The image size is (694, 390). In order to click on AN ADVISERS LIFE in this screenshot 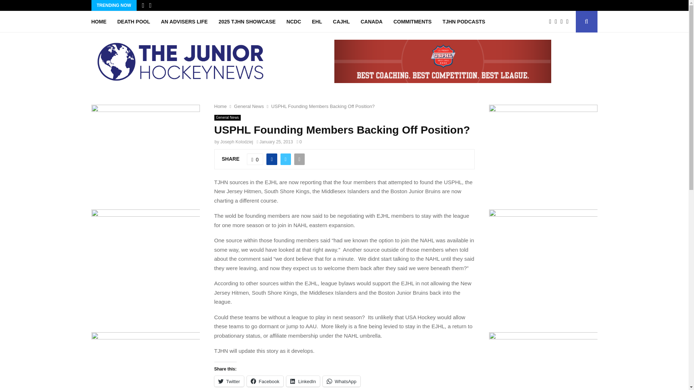, I will do `click(184, 22)`.